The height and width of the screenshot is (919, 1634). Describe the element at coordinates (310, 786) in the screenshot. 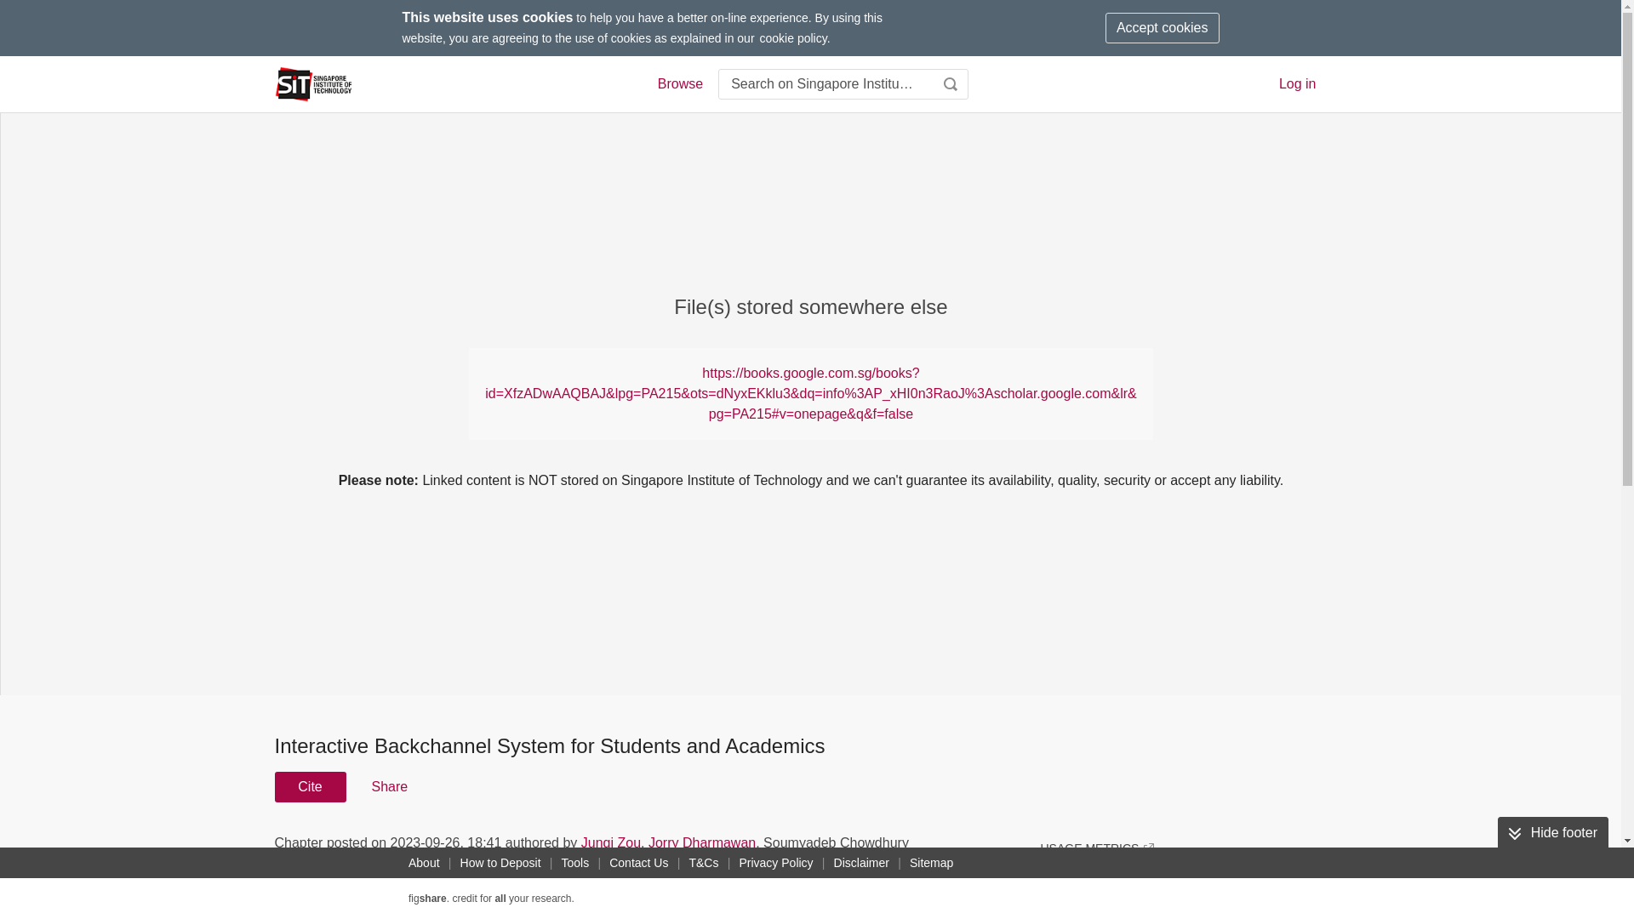

I see `Cite` at that location.